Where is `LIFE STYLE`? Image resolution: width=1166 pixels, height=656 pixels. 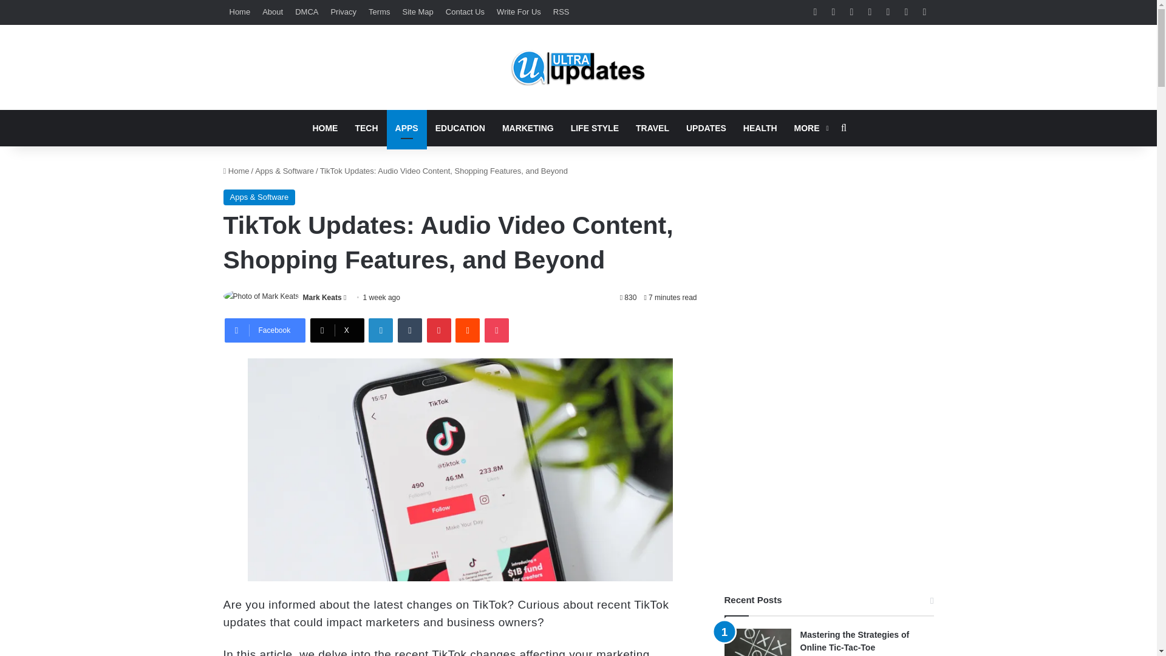
LIFE STYLE is located at coordinates (594, 128).